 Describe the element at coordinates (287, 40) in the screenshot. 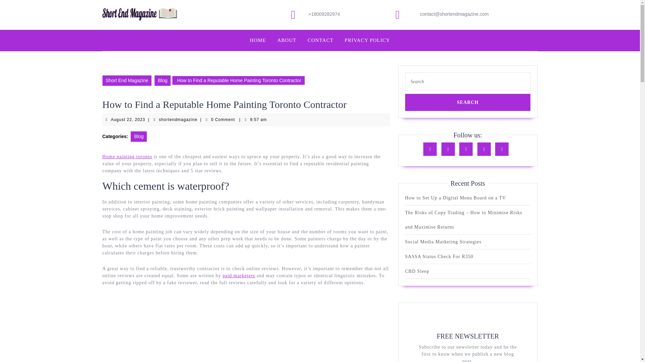

I see `Linkedin` at that location.